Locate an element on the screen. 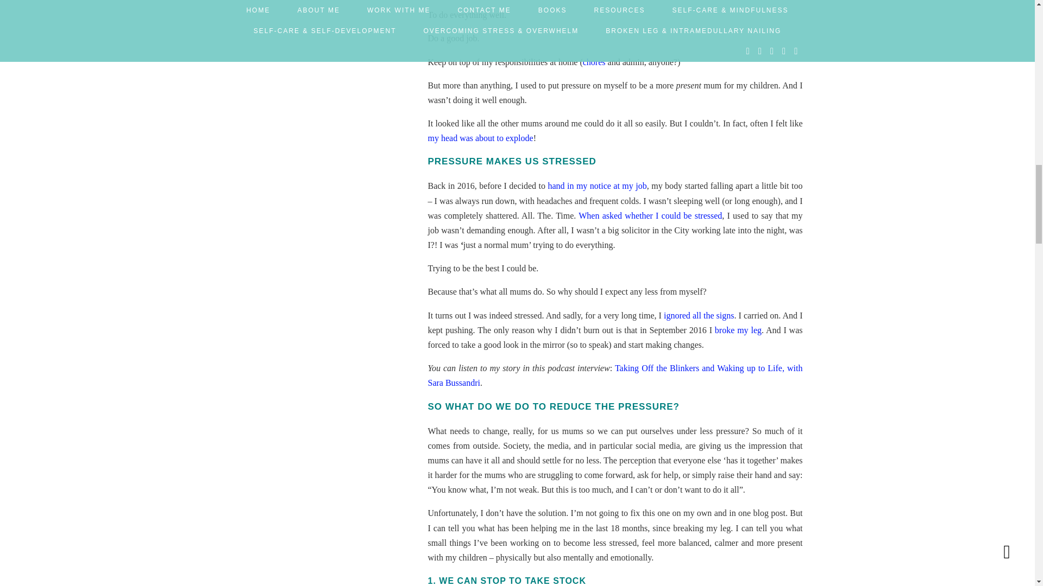 The image size is (1043, 586). hand in my notice at my job is located at coordinates (597, 186).